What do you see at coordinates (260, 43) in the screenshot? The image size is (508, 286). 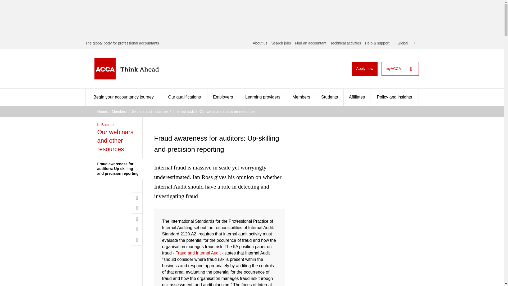 I see `About us` at bounding box center [260, 43].